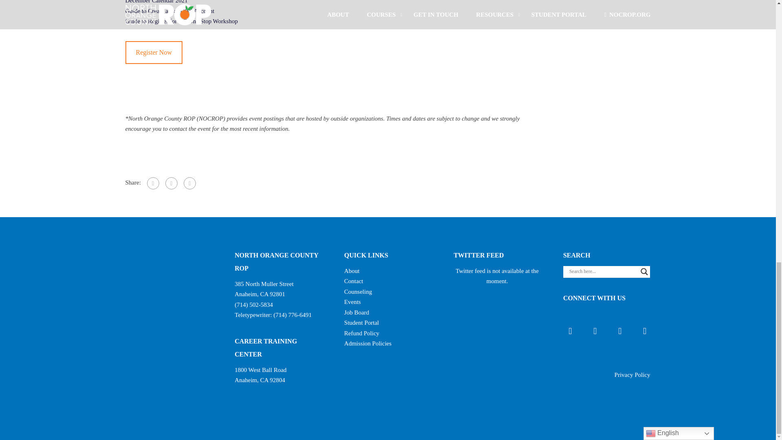 The width and height of the screenshot is (782, 440). Describe the element at coordinates (181, 21) in the screenshot. I see `Guide to Register for OC One Stop Workshop` at that location.